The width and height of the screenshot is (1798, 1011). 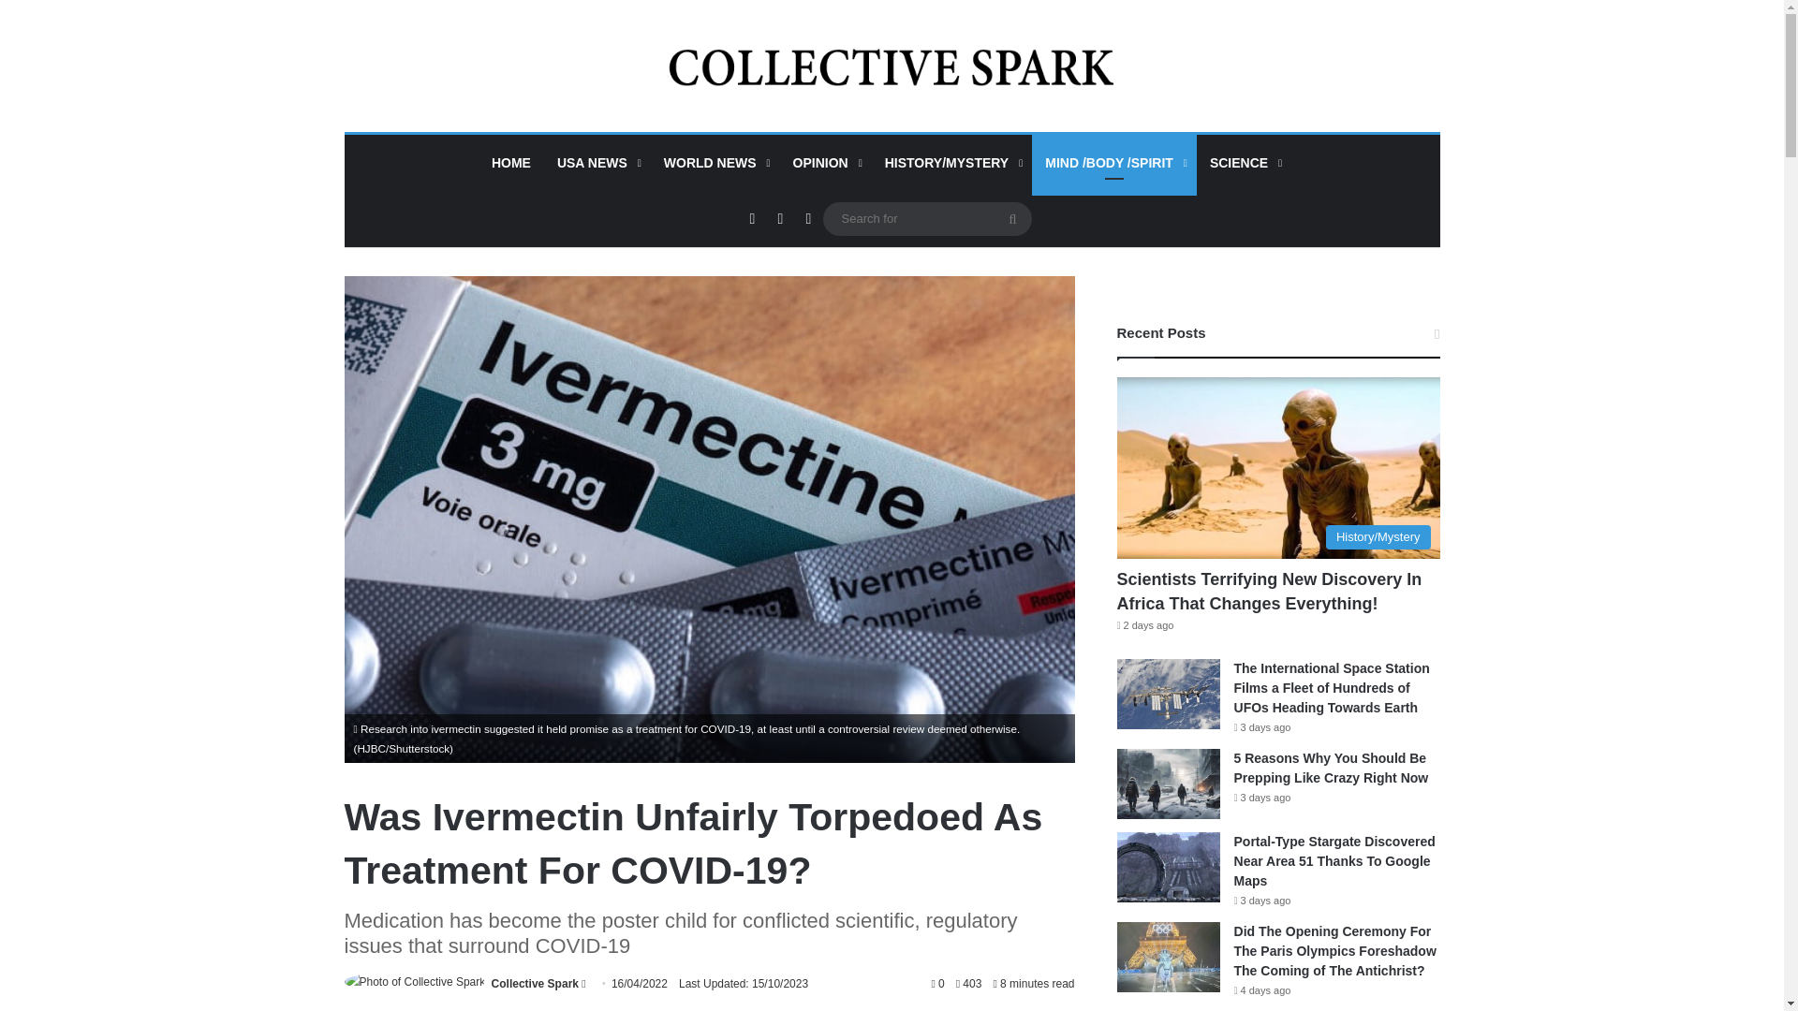 I want to click on HOME, so click(x=511, y=163).